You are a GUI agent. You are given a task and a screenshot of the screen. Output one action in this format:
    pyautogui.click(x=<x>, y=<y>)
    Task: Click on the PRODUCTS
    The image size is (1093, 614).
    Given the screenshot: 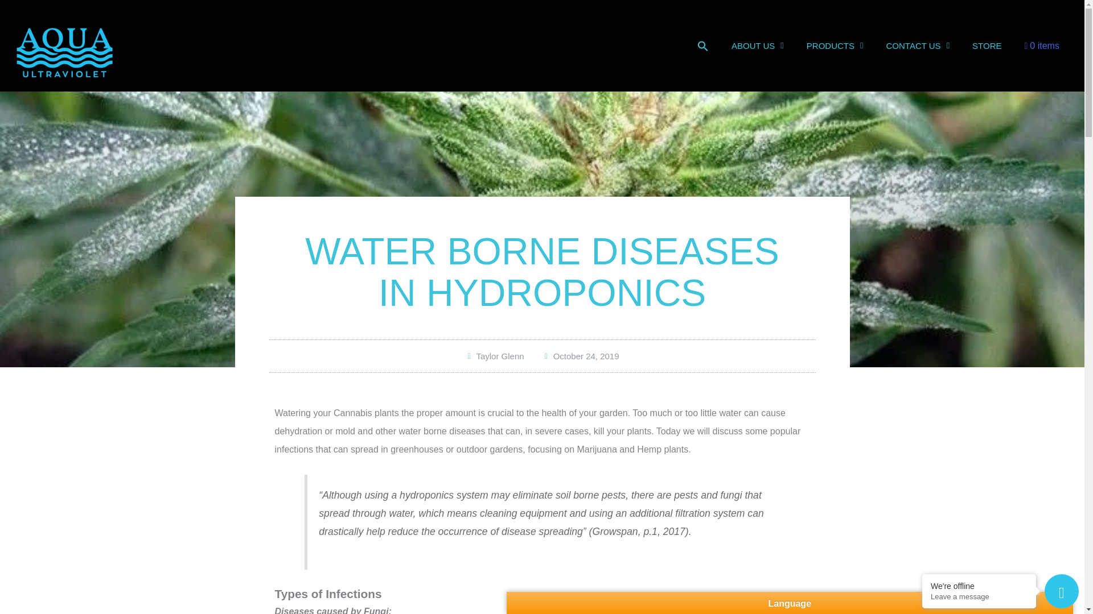 What is the action you would take?
    pyautogui.click(x=835, y=45)
    